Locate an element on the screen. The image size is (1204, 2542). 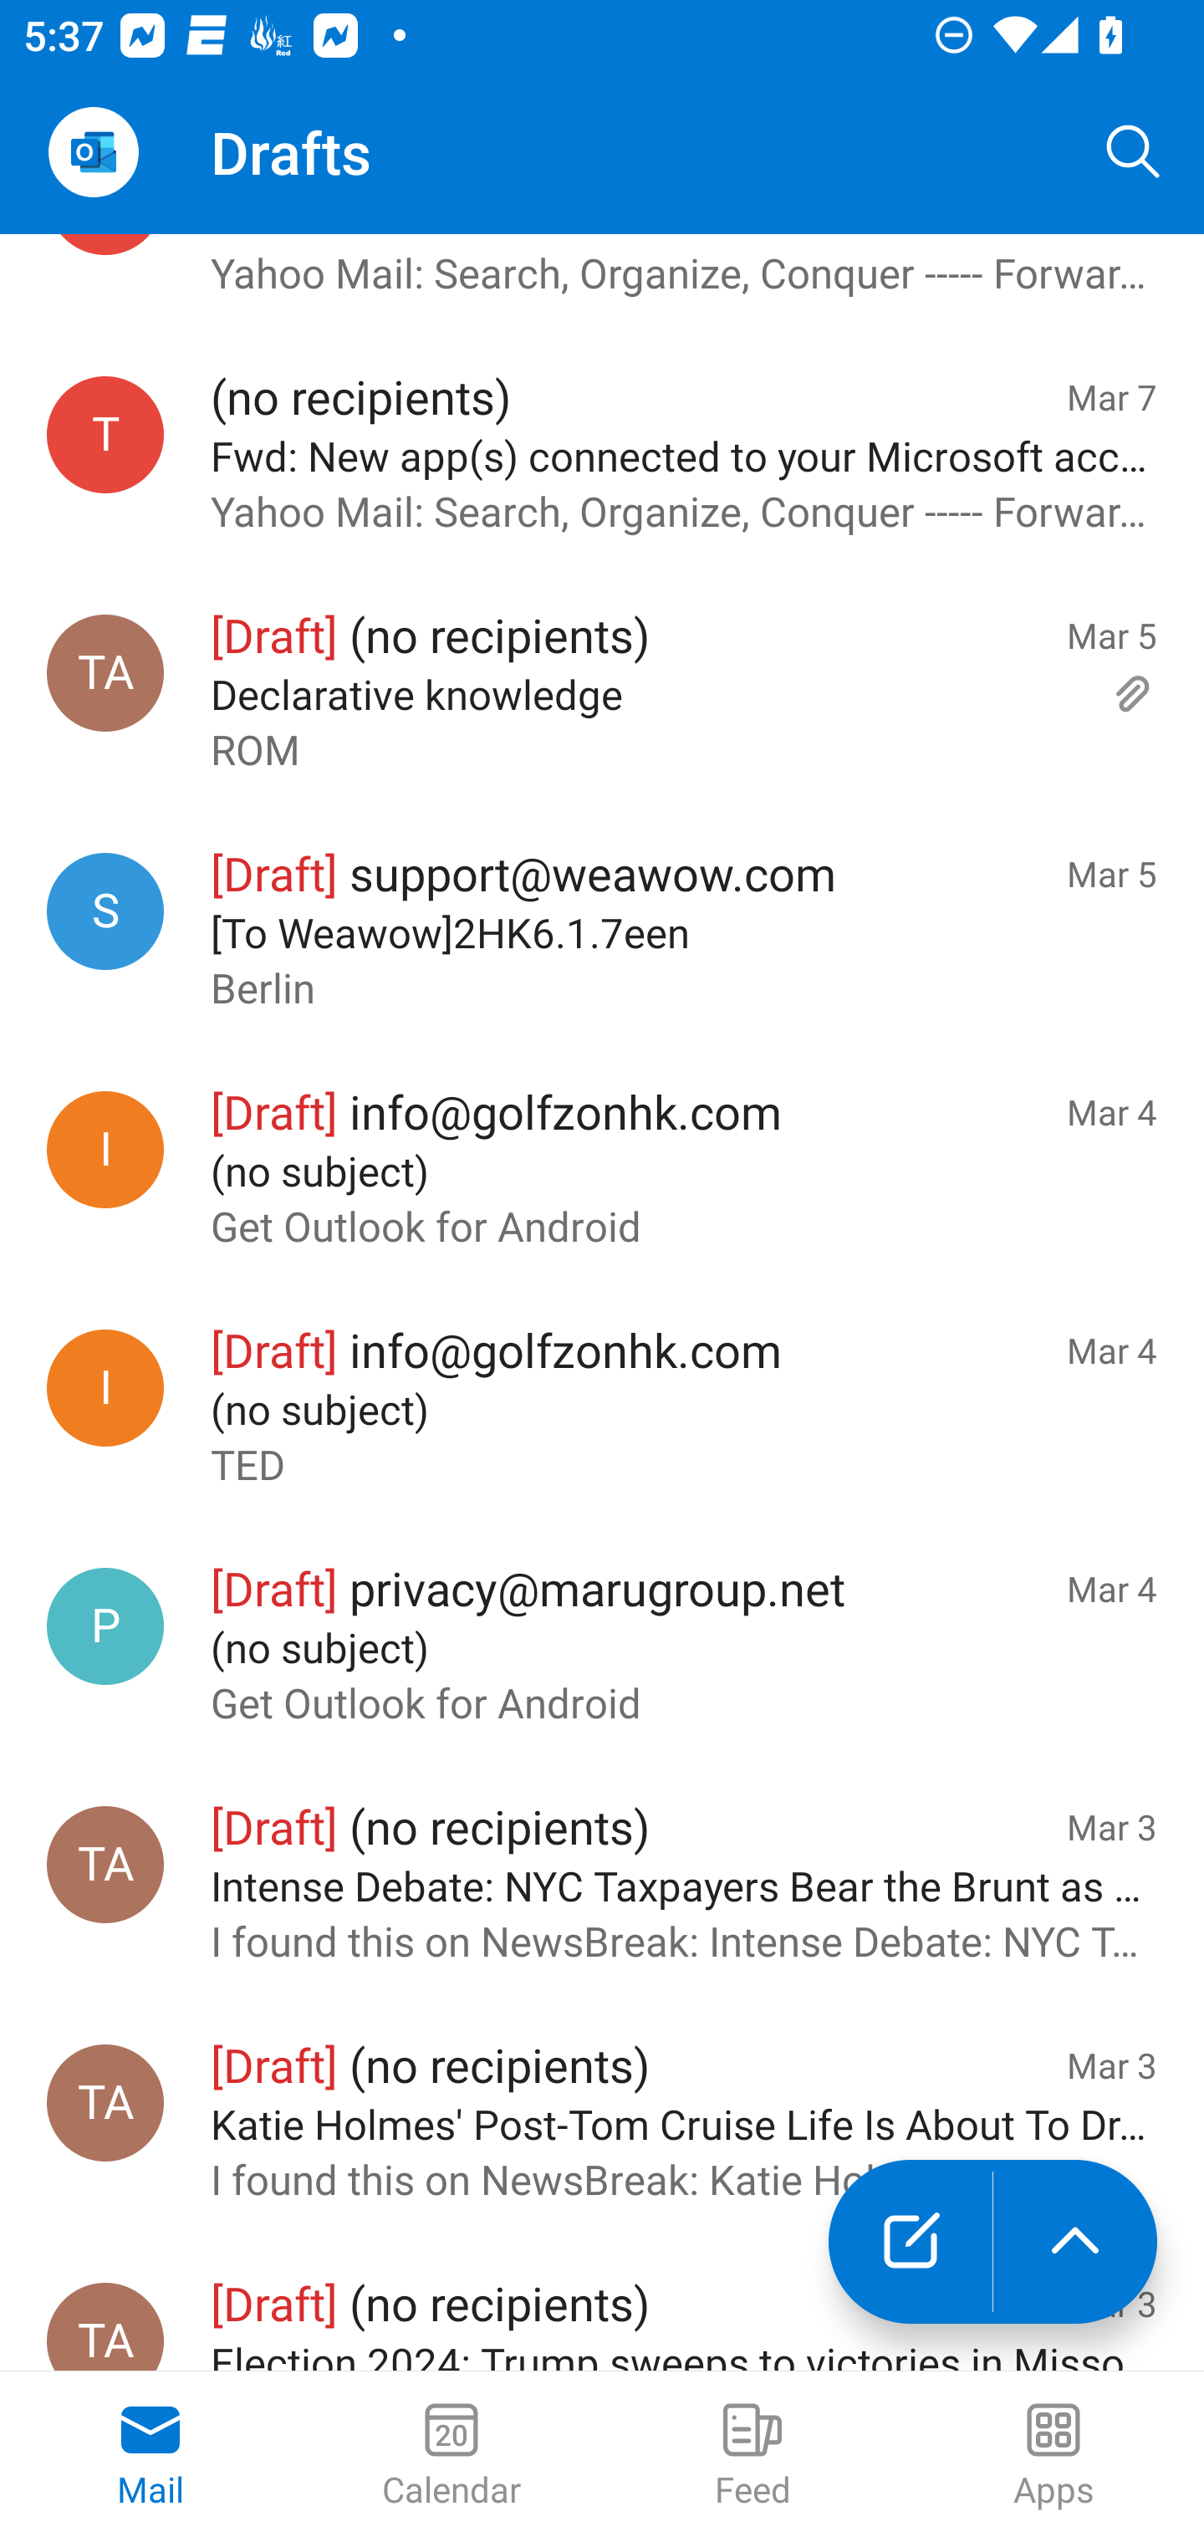
info@golfzonhk.com is located at coordinates (105, 1149).